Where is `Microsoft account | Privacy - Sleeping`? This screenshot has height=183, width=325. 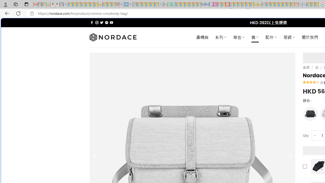 Microsoft account | Privacy - Sleeping is located at coordinates (272, 5).